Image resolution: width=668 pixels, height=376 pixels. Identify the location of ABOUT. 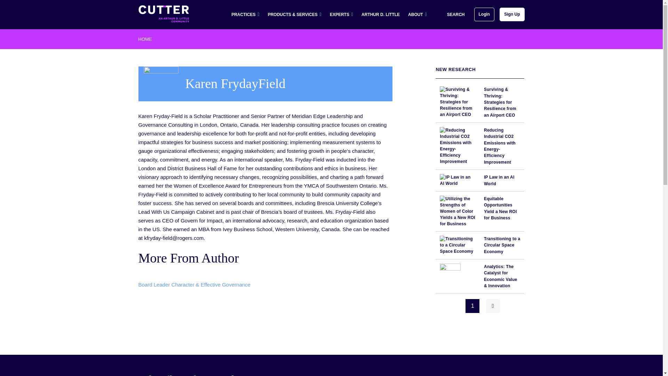
(417, 15).